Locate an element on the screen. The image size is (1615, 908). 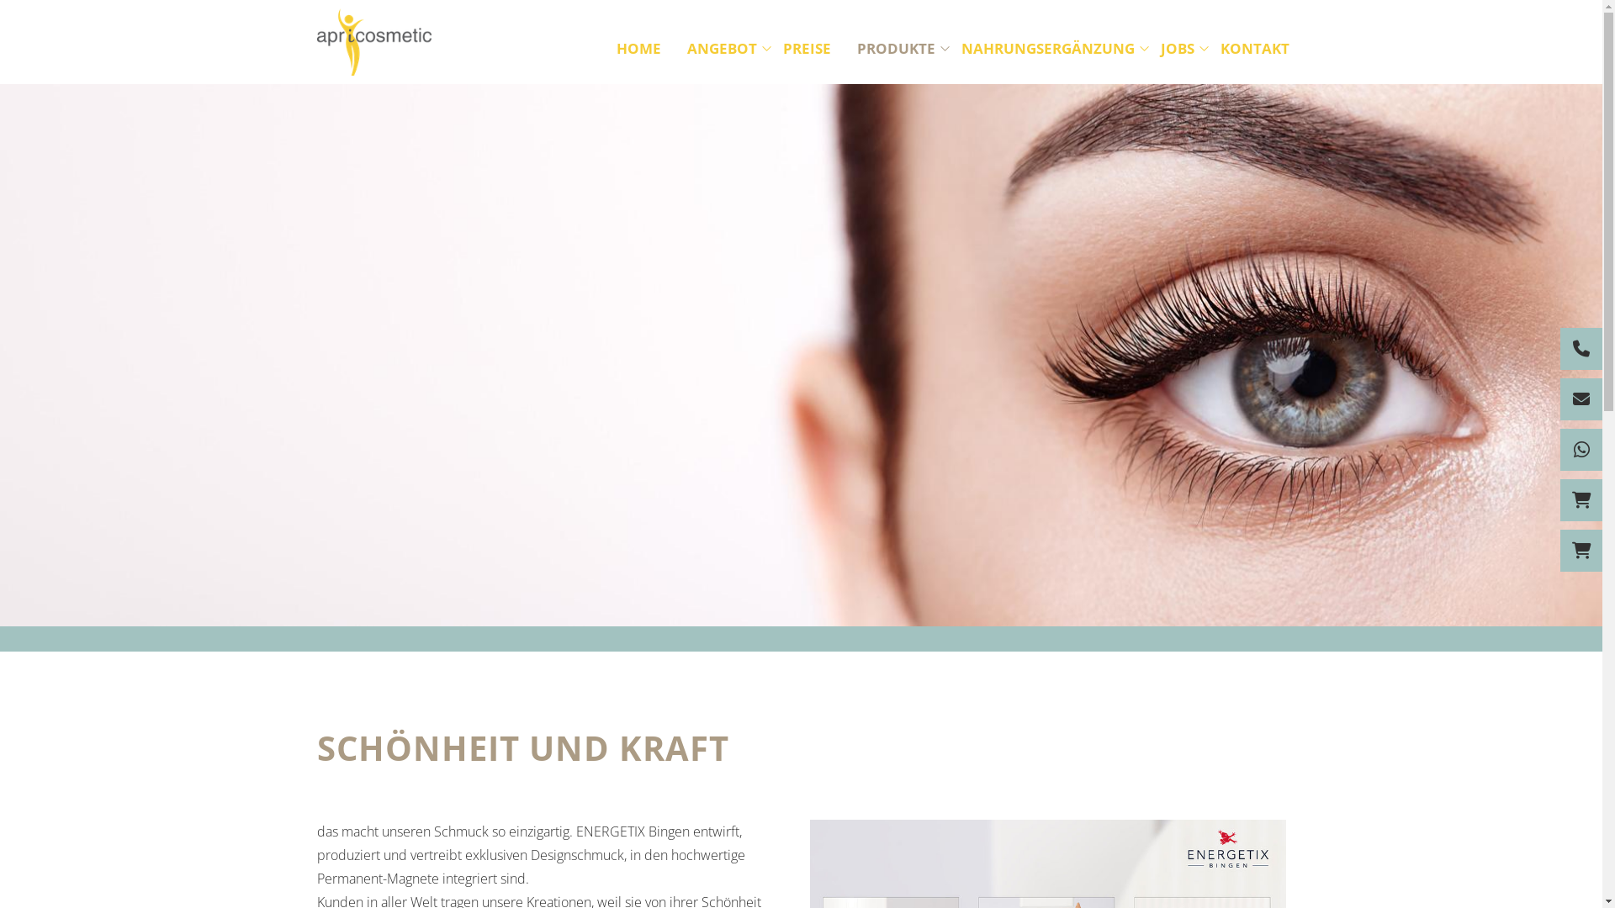
ANGEBOT is located at coordinates (722, 49).